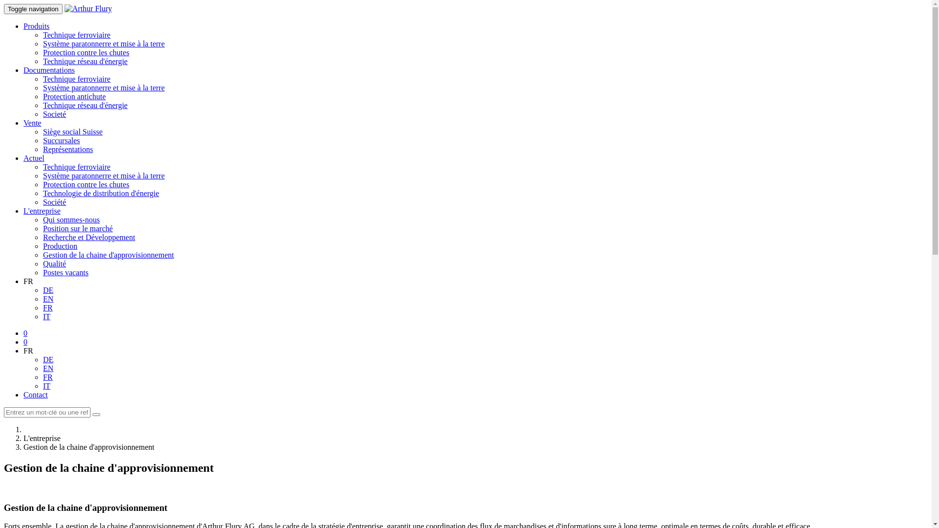 This screenshot has width=939, height=528. What do you see at coordinates (88, 9) in the screenshot?
I see `Arthur Flury` at bounding box center [88, 9].